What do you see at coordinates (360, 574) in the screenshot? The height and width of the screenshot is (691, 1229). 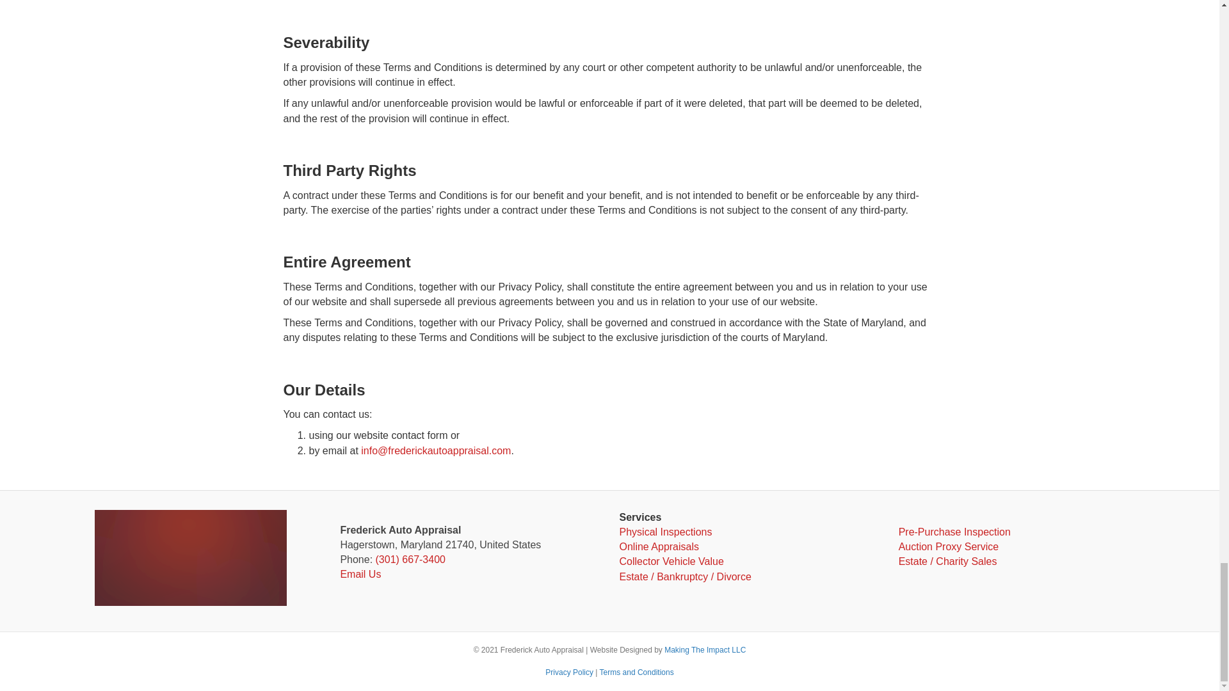 I see `Email Us` at bounding box center [360, 574].